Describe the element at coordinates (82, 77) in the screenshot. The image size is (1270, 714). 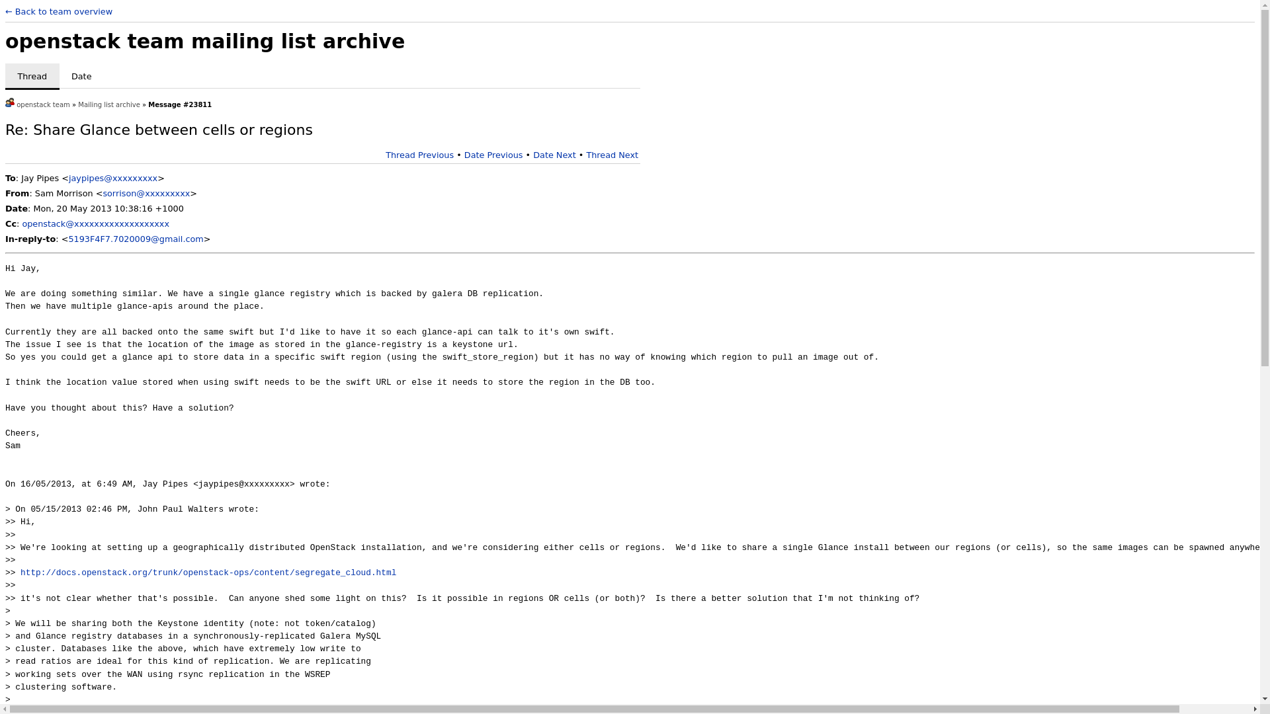
I see `Date` at that location.